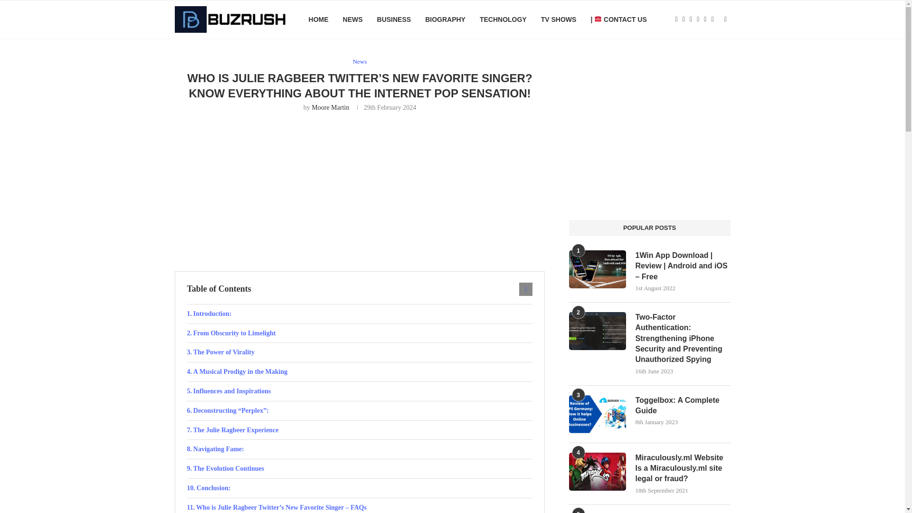 The width and height of the screenshot is (912, 513). What do you see at coordinates (331, 107) in the screenshot?
I see `Moore Martin` at bounding box center [331, 107].